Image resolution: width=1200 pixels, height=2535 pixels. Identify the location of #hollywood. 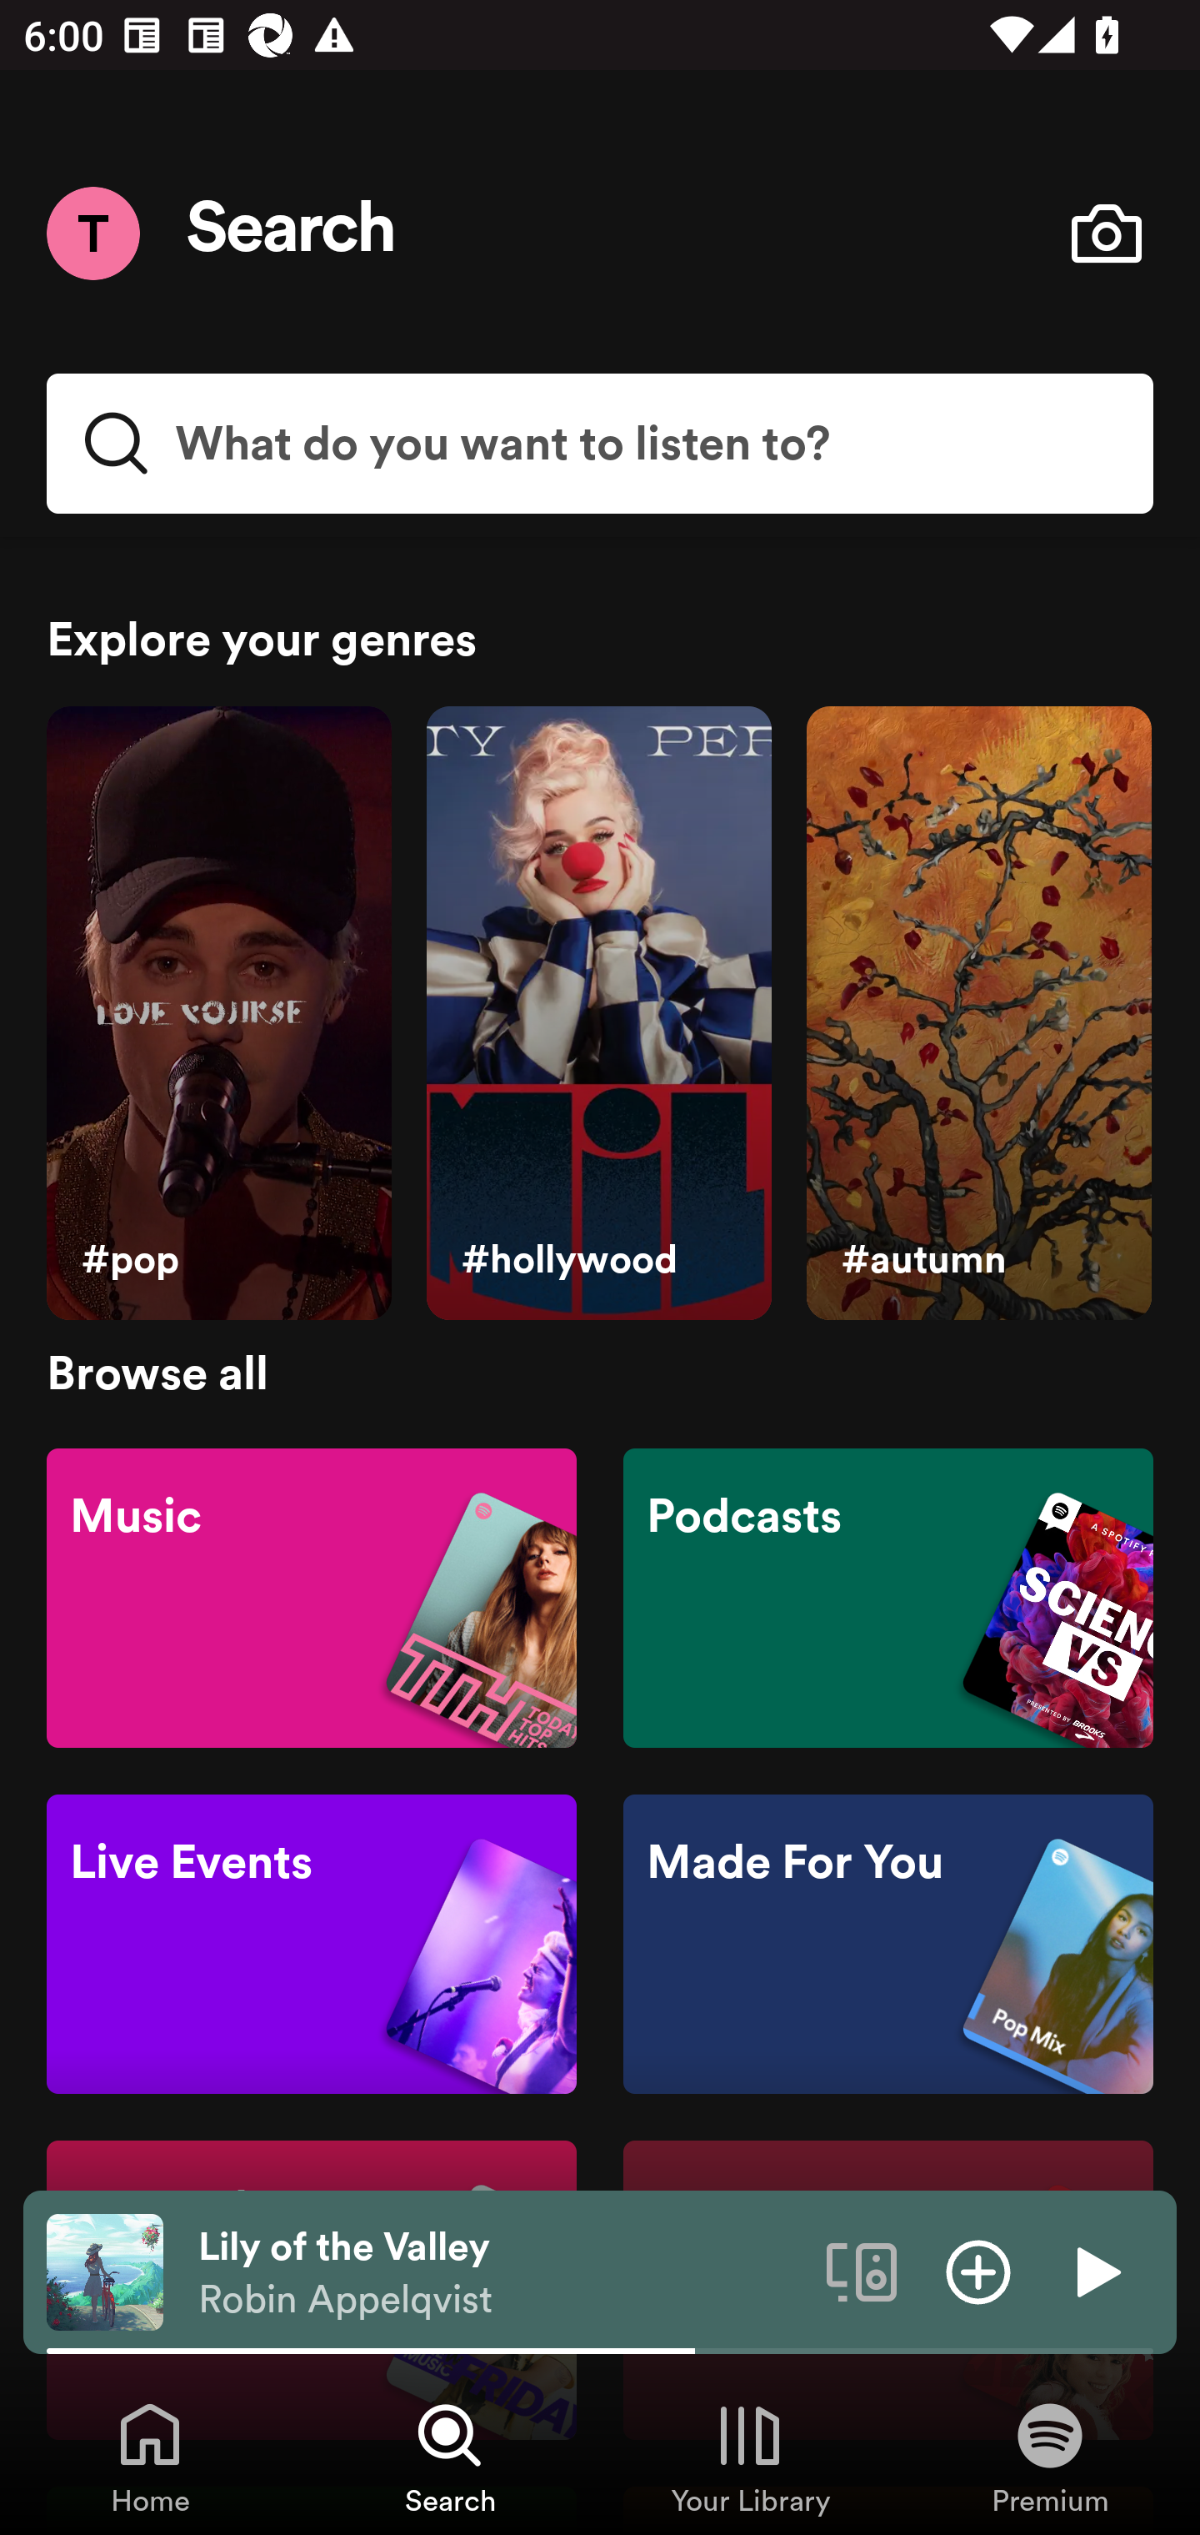
(598, 1014).